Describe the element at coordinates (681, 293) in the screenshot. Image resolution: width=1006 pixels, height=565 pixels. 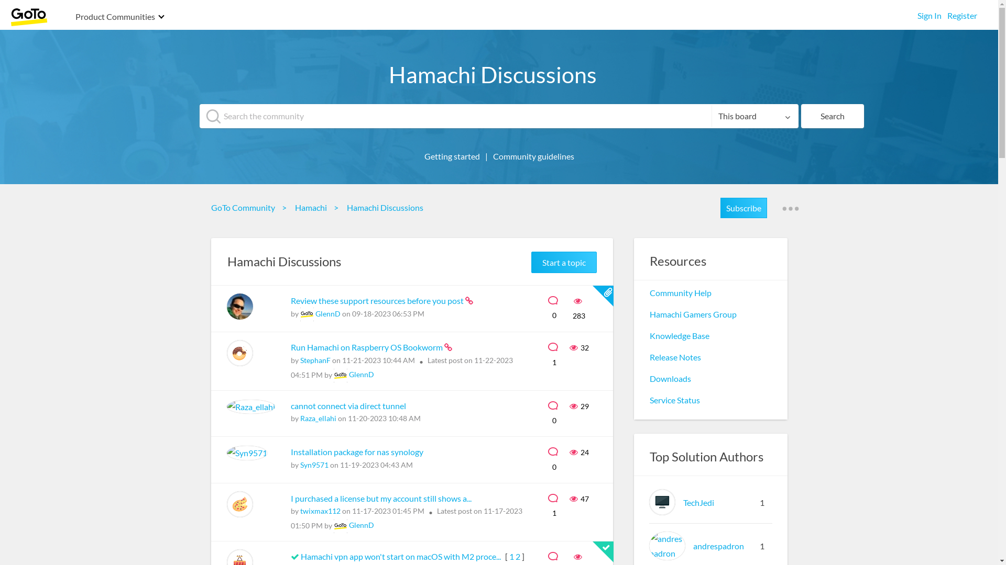
I see `Community Help` at that location.